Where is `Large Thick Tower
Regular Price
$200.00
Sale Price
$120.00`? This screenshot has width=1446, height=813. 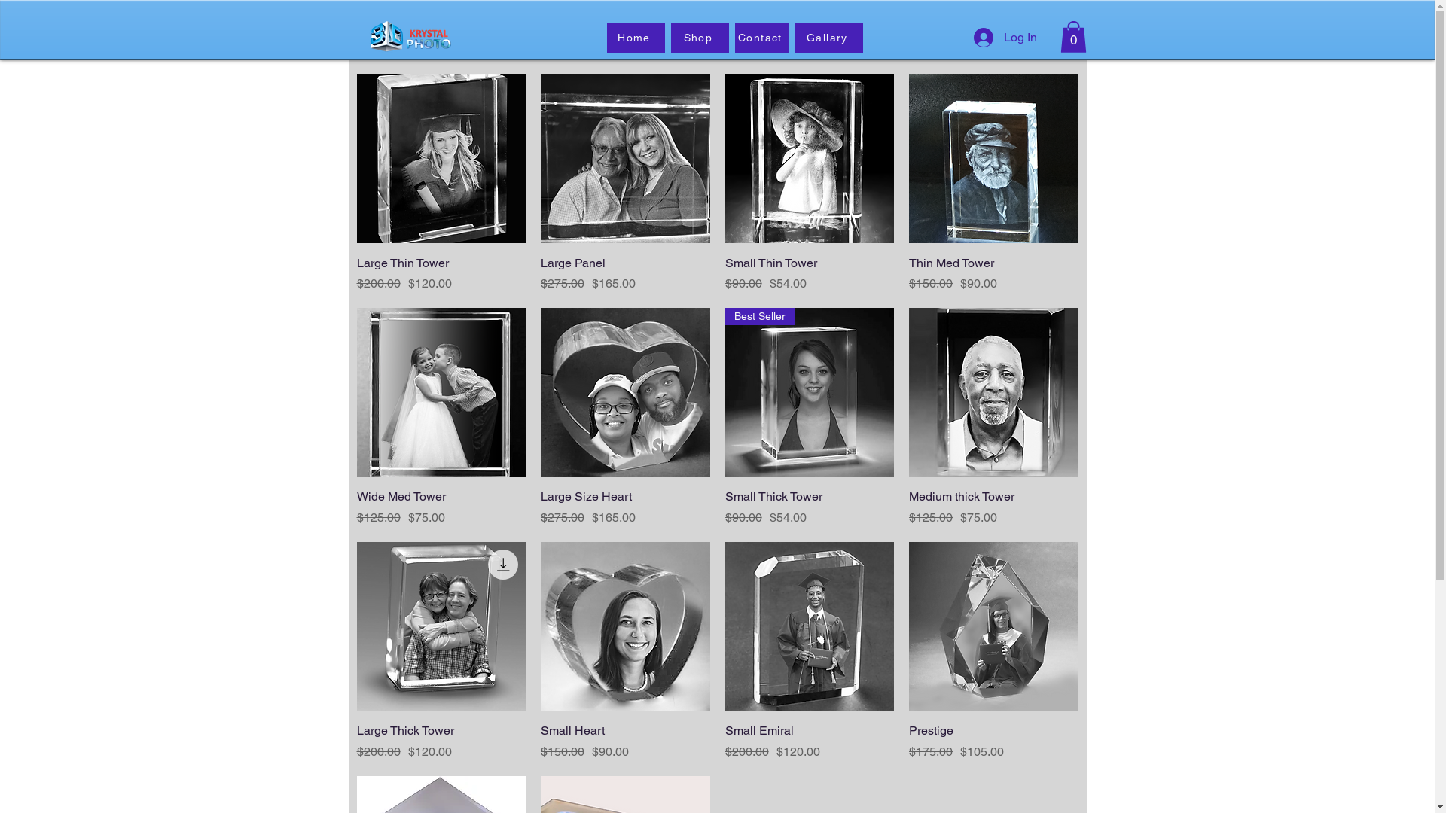 Large Thick Tower
Regular Price
$200.00
Sale Price
$120.00 is located at coordinates (441, 741).